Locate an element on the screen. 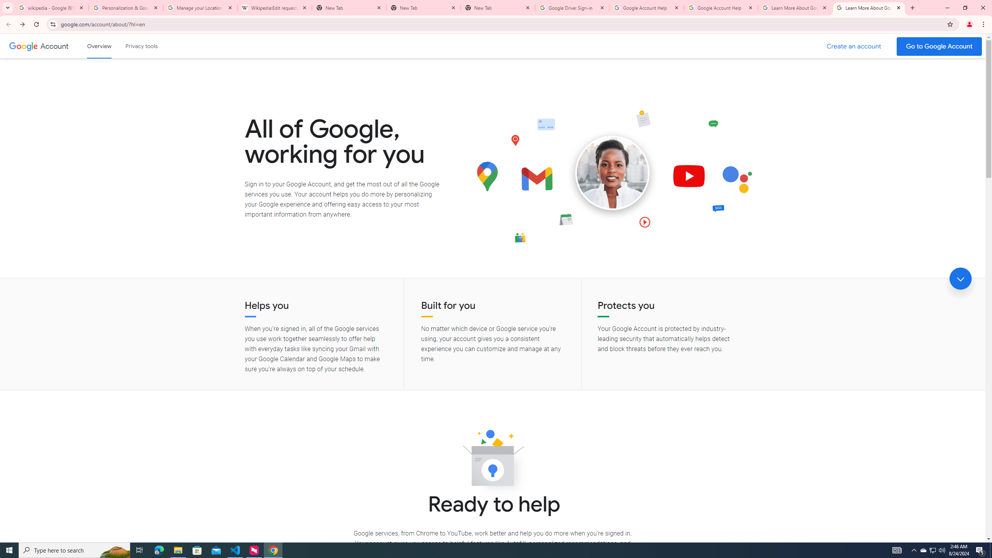  Go to your Google Account is located at coordinates (939, 46).